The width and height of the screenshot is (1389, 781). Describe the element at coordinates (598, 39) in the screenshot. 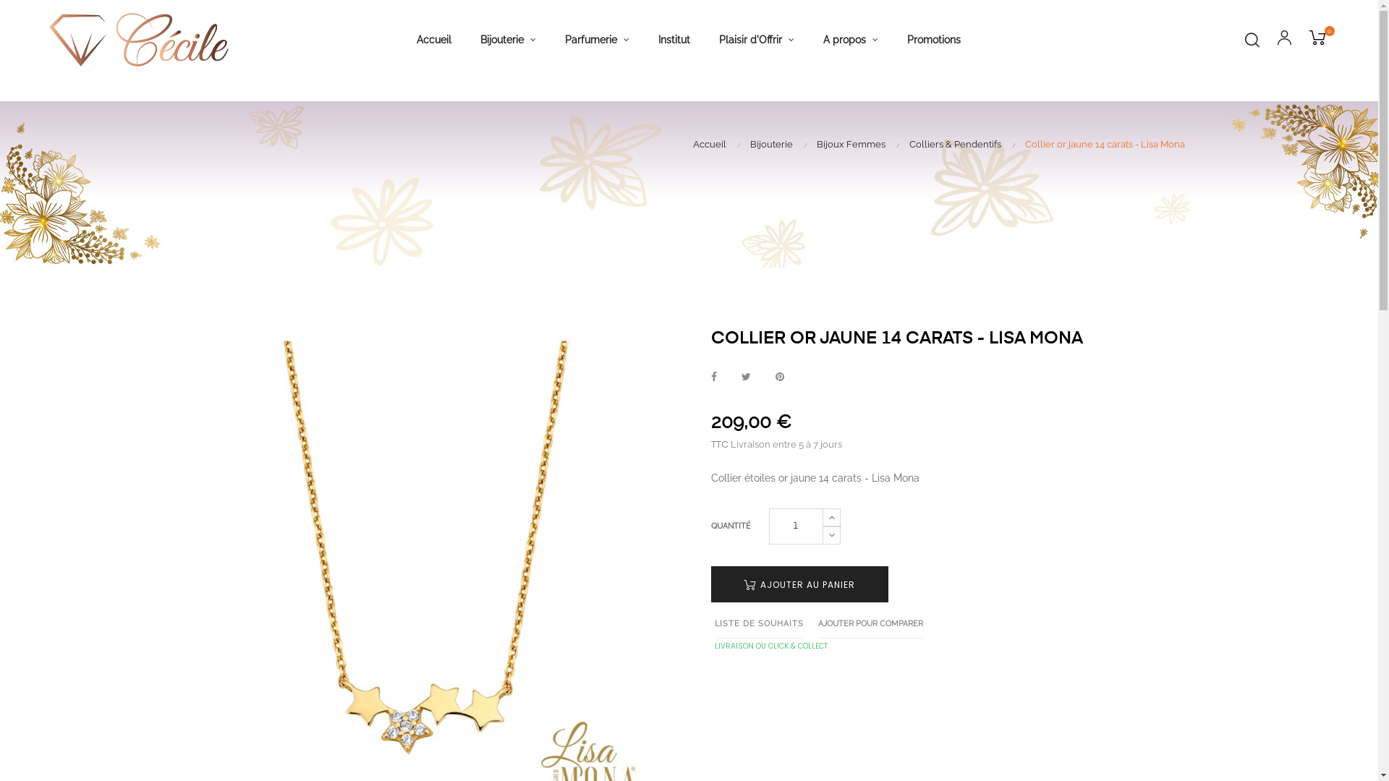

I see `Parfumerie` at that location.